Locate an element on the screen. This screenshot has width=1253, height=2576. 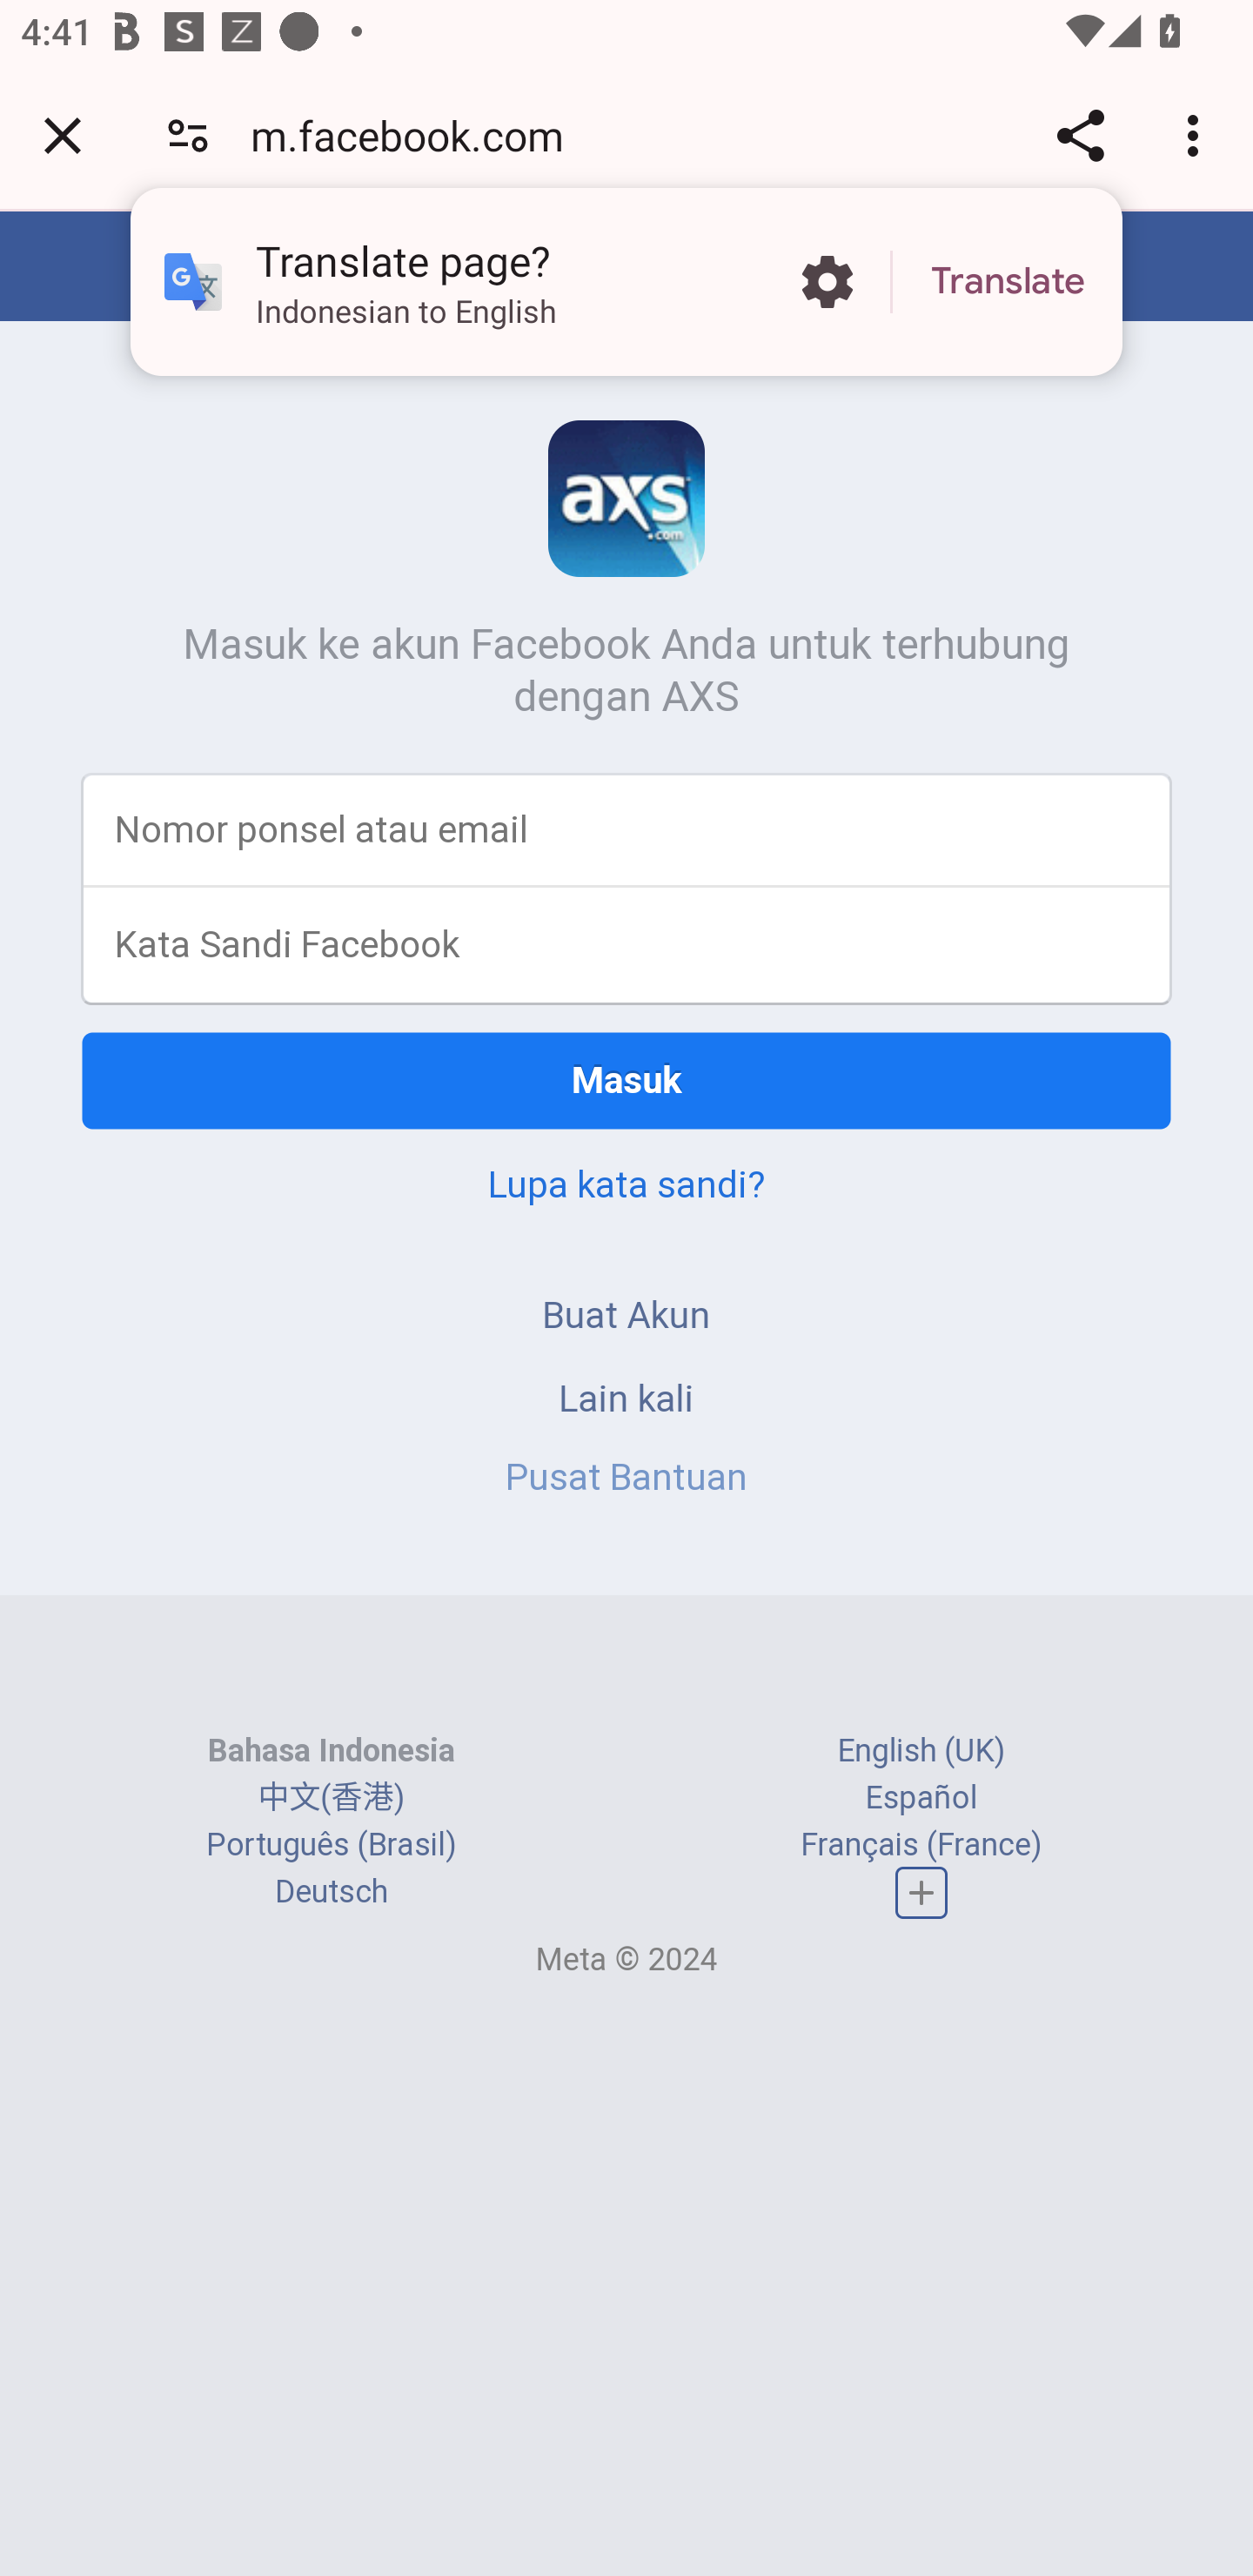
Lain kali is located at coordinates (626, 1397).